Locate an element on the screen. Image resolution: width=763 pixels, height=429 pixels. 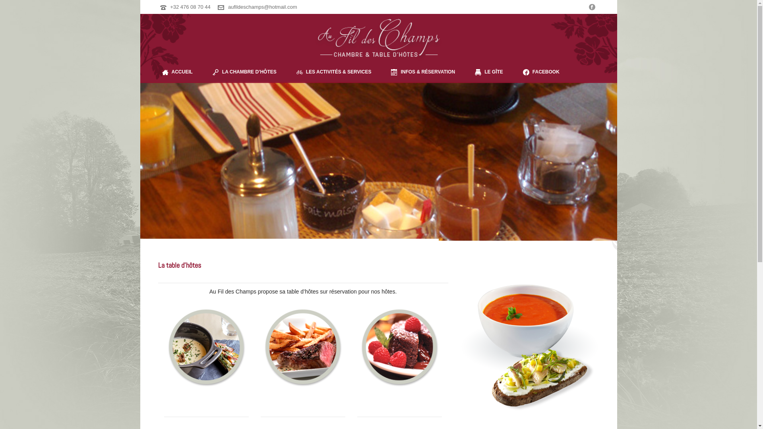
+32 476 08 70 44 is located at coordinates (190, 7).